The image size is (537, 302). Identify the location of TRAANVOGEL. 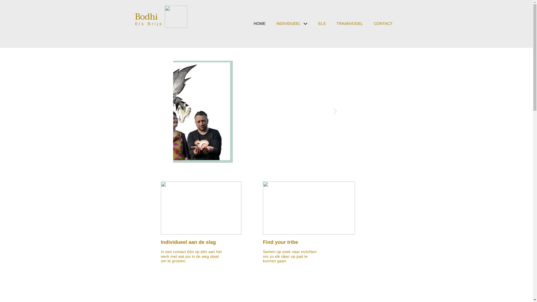
(350, 26).